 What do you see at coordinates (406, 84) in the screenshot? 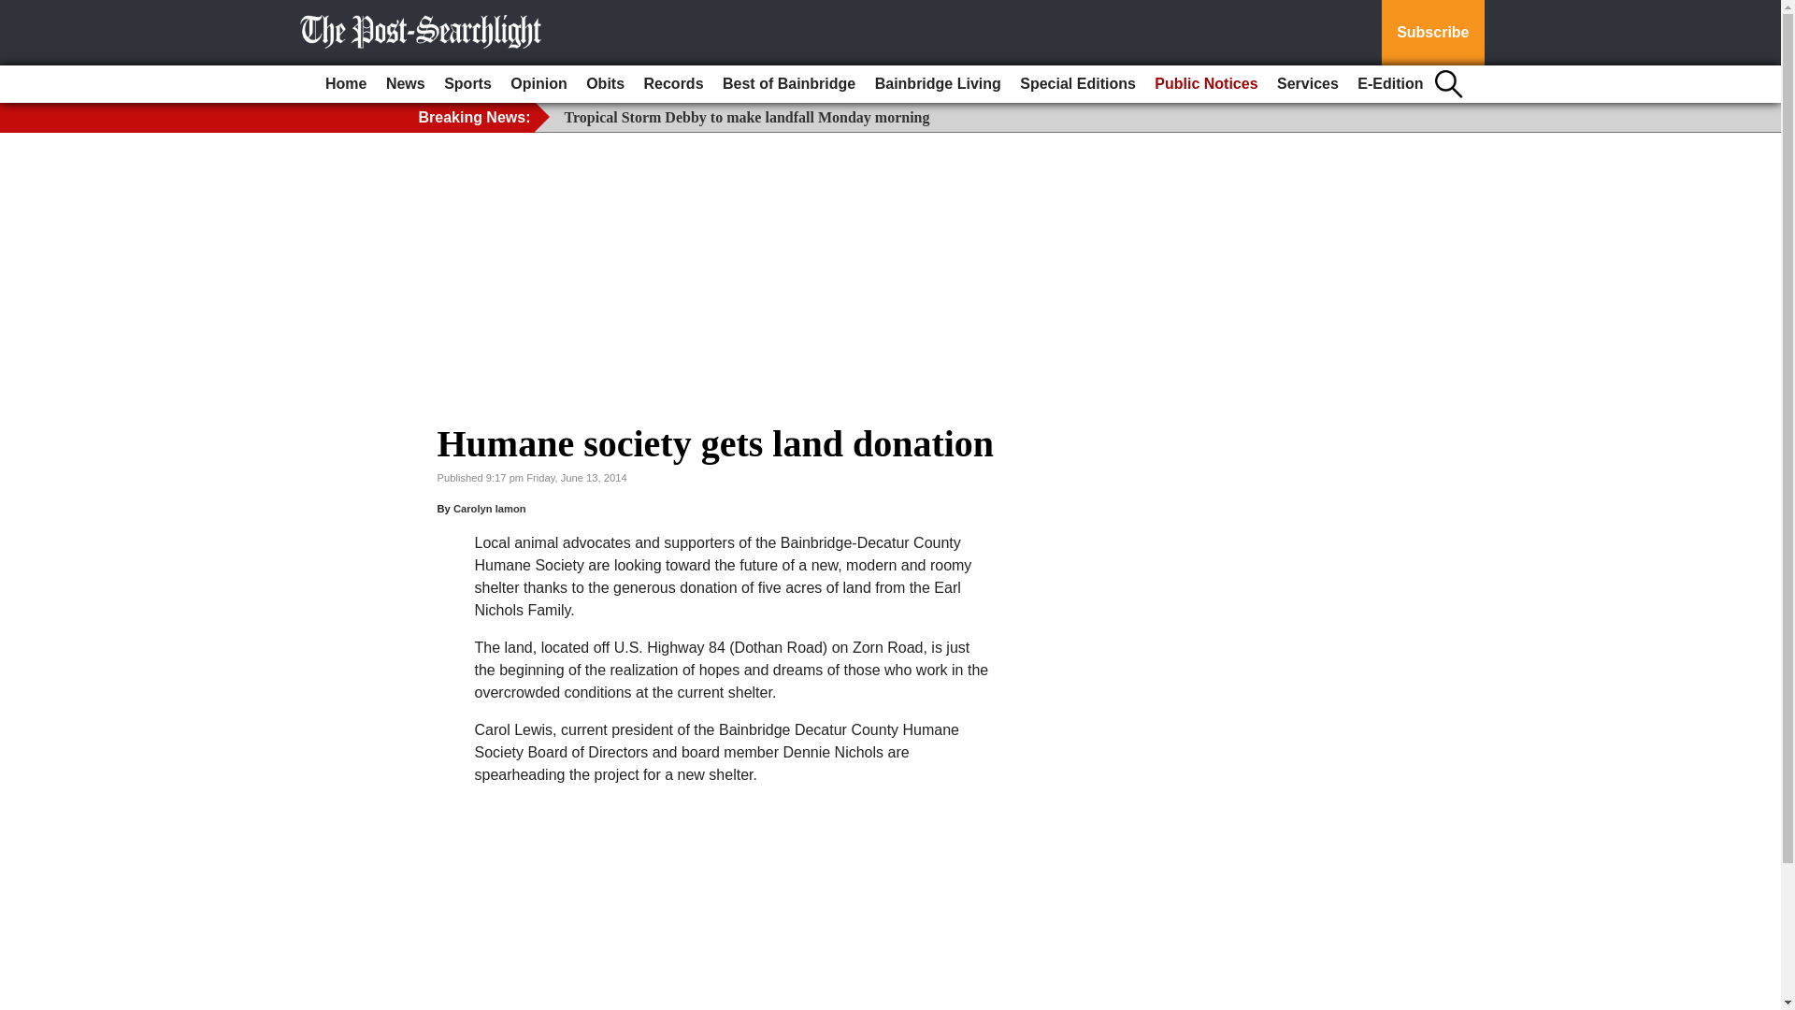
I see `News` at bounding box center [406, 84].